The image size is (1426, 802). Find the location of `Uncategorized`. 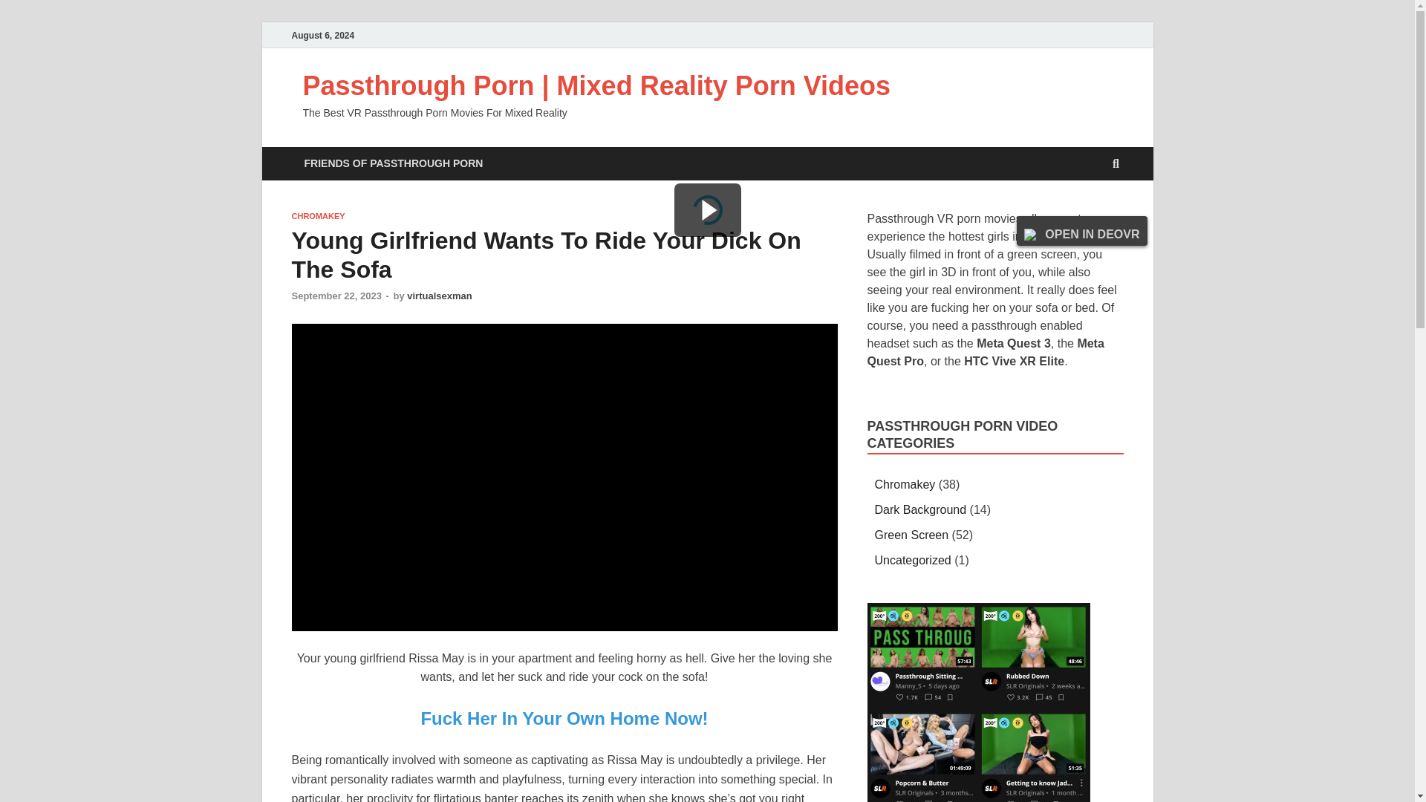

Uncategorized is located at coordinates (913, 560).